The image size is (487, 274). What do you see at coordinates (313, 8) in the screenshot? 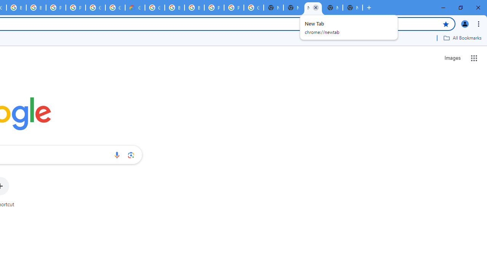
I see `New Tab` at bounding box center [313, 8].